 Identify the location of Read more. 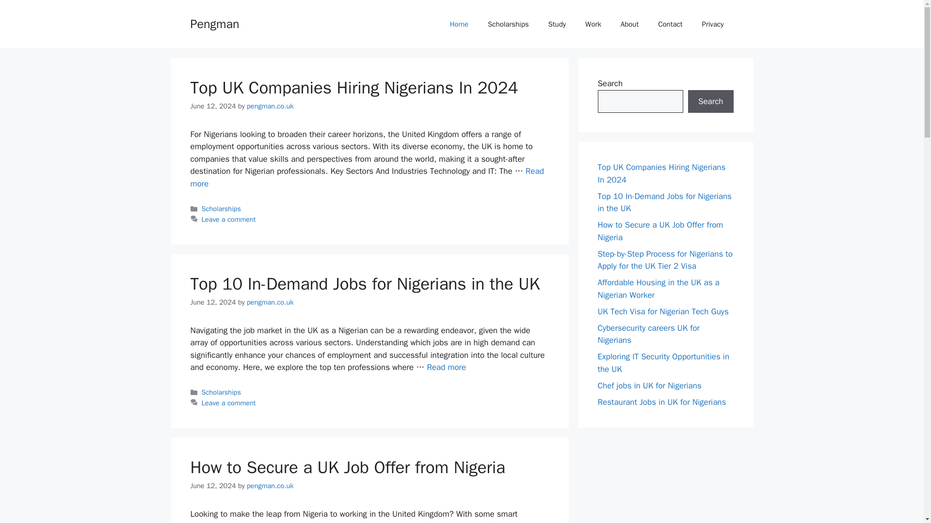
(446, 367).